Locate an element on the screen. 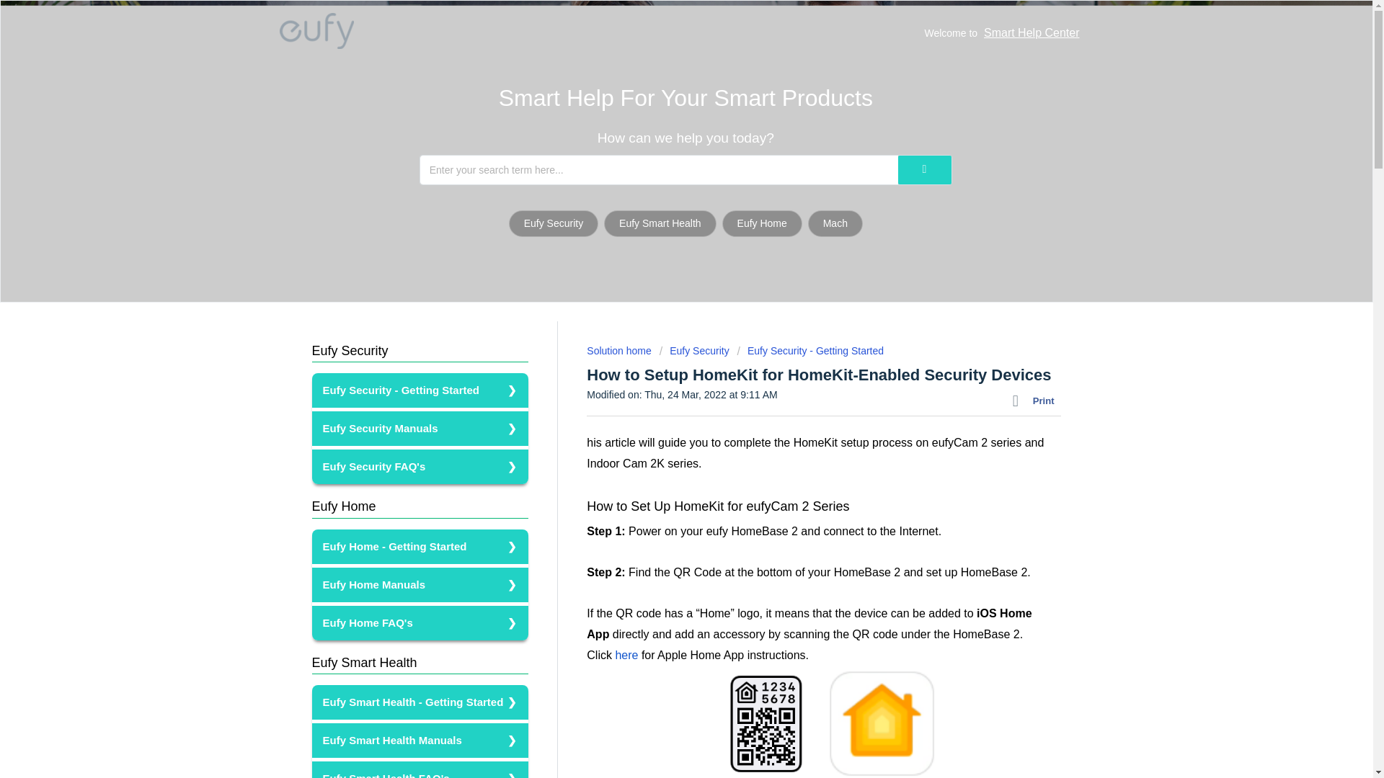 Image resolution: width=1384 pixels, height=778 pixels. Eufy Security is located at coordinates (349, 350).